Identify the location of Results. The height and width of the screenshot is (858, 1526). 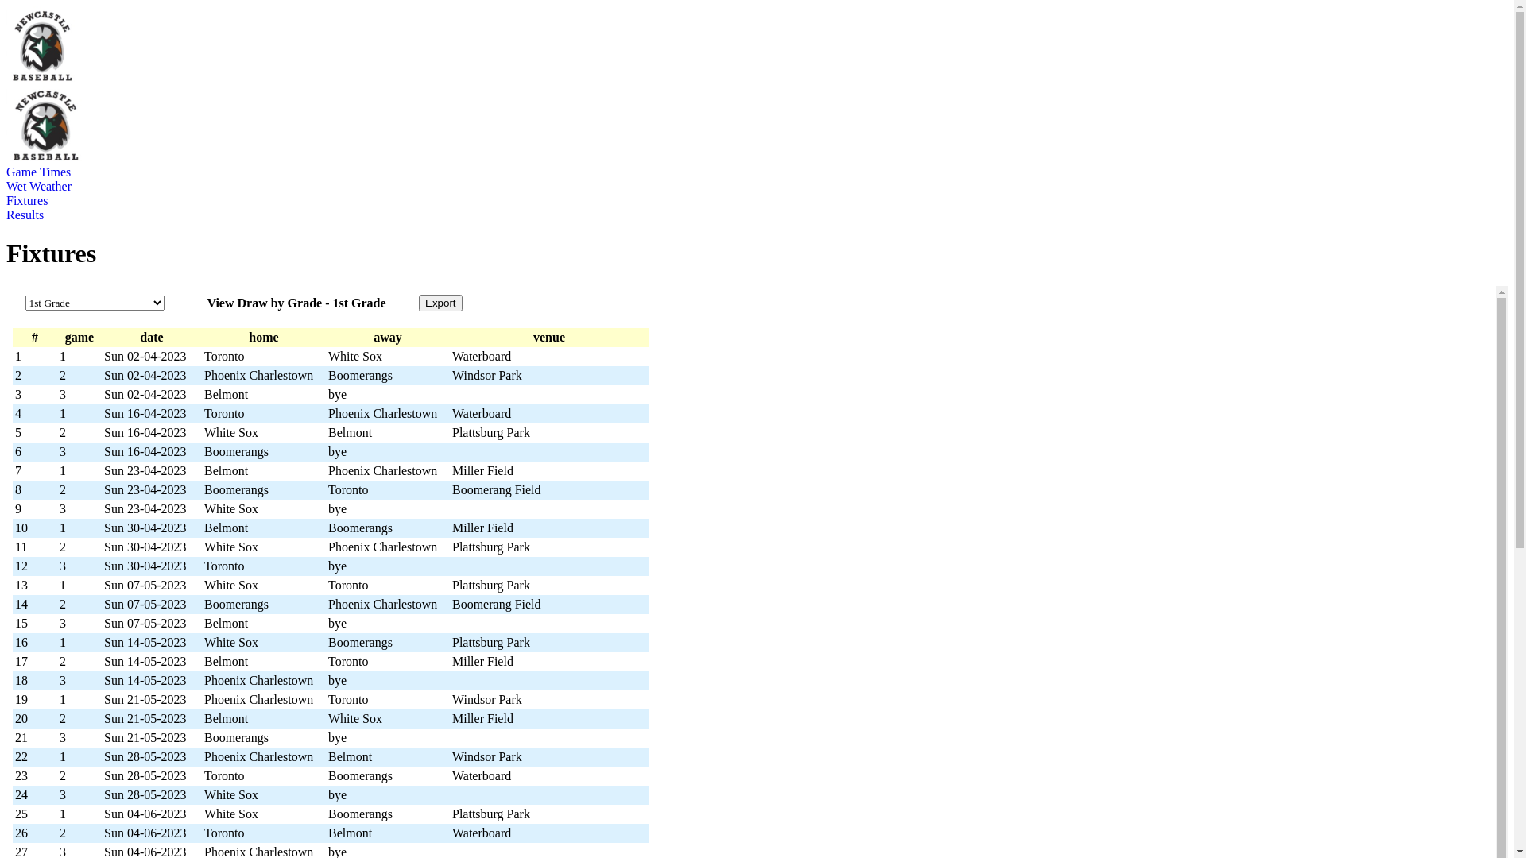
(25, 215).